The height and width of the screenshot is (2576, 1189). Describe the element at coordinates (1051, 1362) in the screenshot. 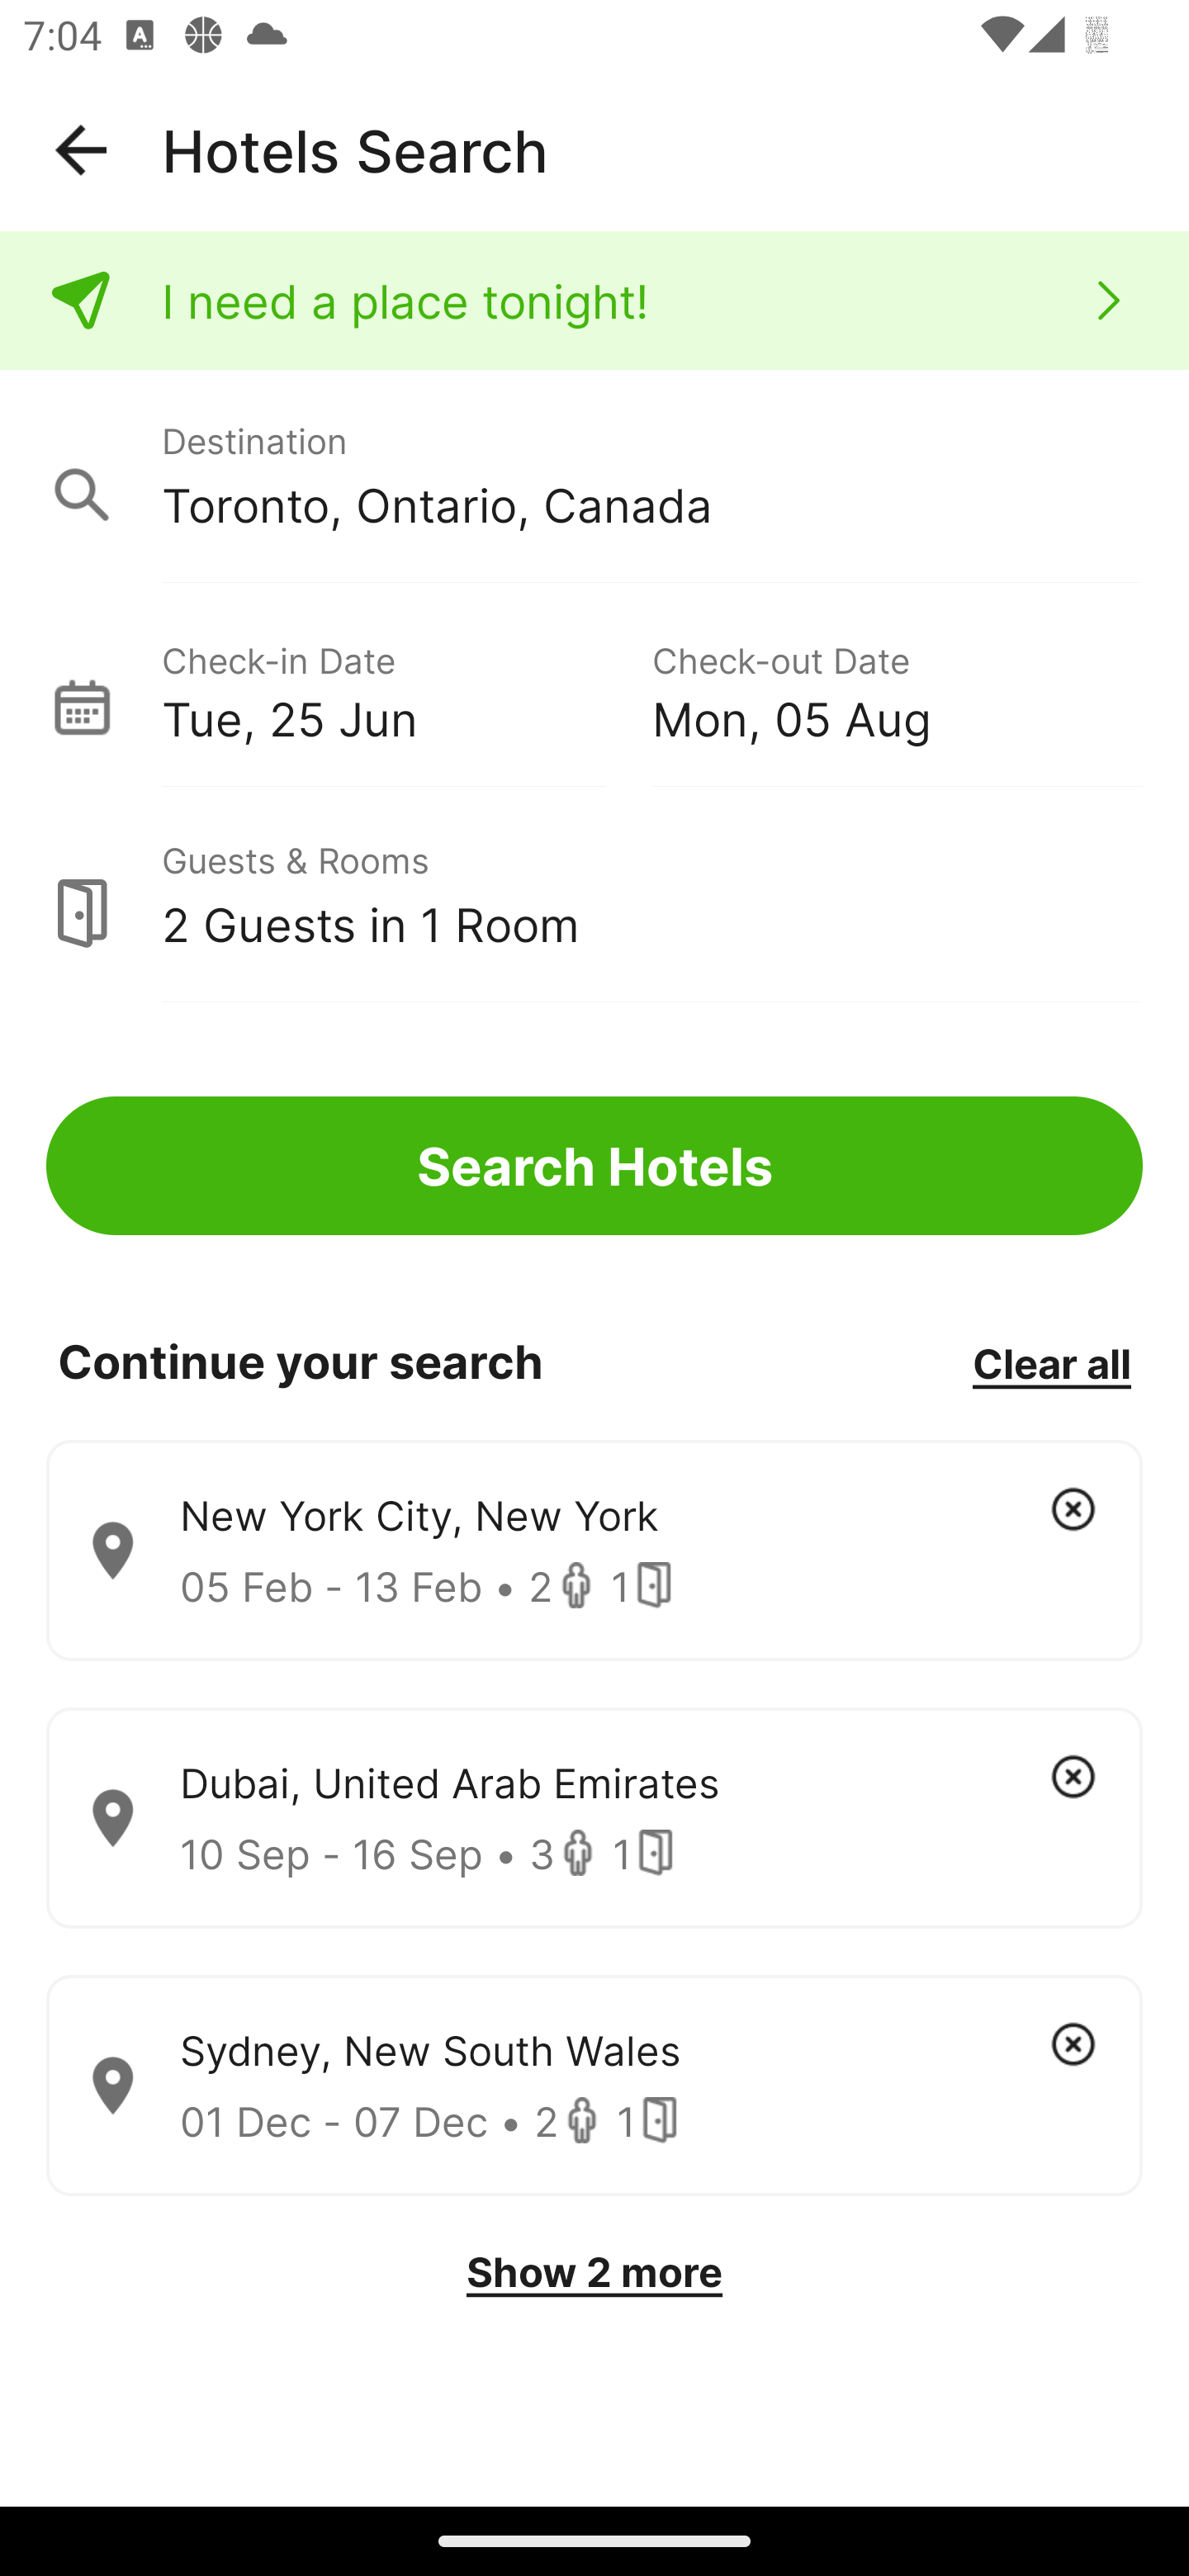

I see `Clear all` at that location.